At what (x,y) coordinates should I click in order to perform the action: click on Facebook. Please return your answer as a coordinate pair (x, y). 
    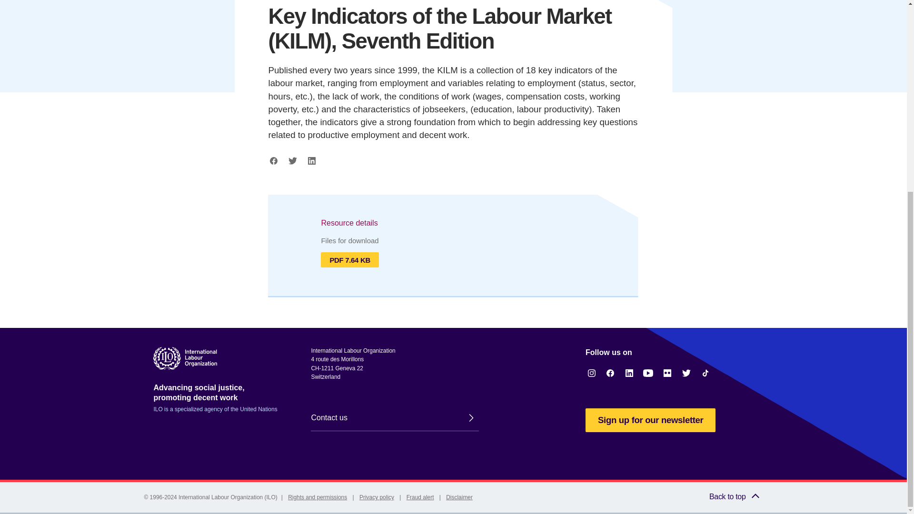
    Looking at the image, I should click on (274, 161).